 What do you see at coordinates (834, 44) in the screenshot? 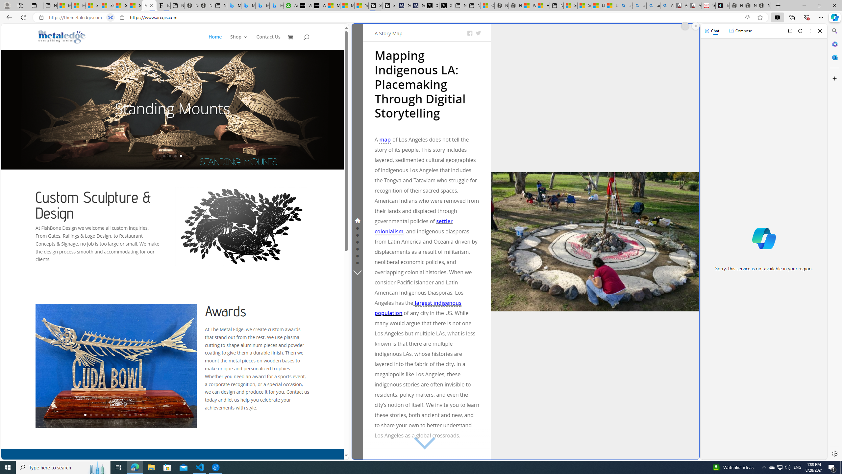
I see `Microsoft 365` at bounding box center [834, 44].